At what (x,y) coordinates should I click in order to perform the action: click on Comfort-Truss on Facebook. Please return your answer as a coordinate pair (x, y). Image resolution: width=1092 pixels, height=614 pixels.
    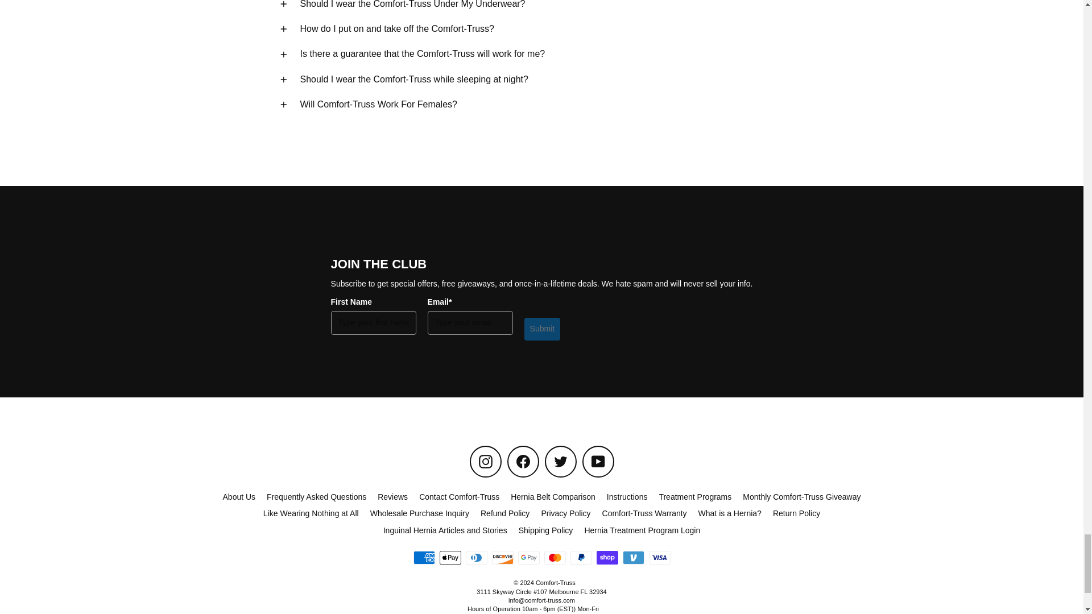
    Looking at the image, I should click on (523, 462).